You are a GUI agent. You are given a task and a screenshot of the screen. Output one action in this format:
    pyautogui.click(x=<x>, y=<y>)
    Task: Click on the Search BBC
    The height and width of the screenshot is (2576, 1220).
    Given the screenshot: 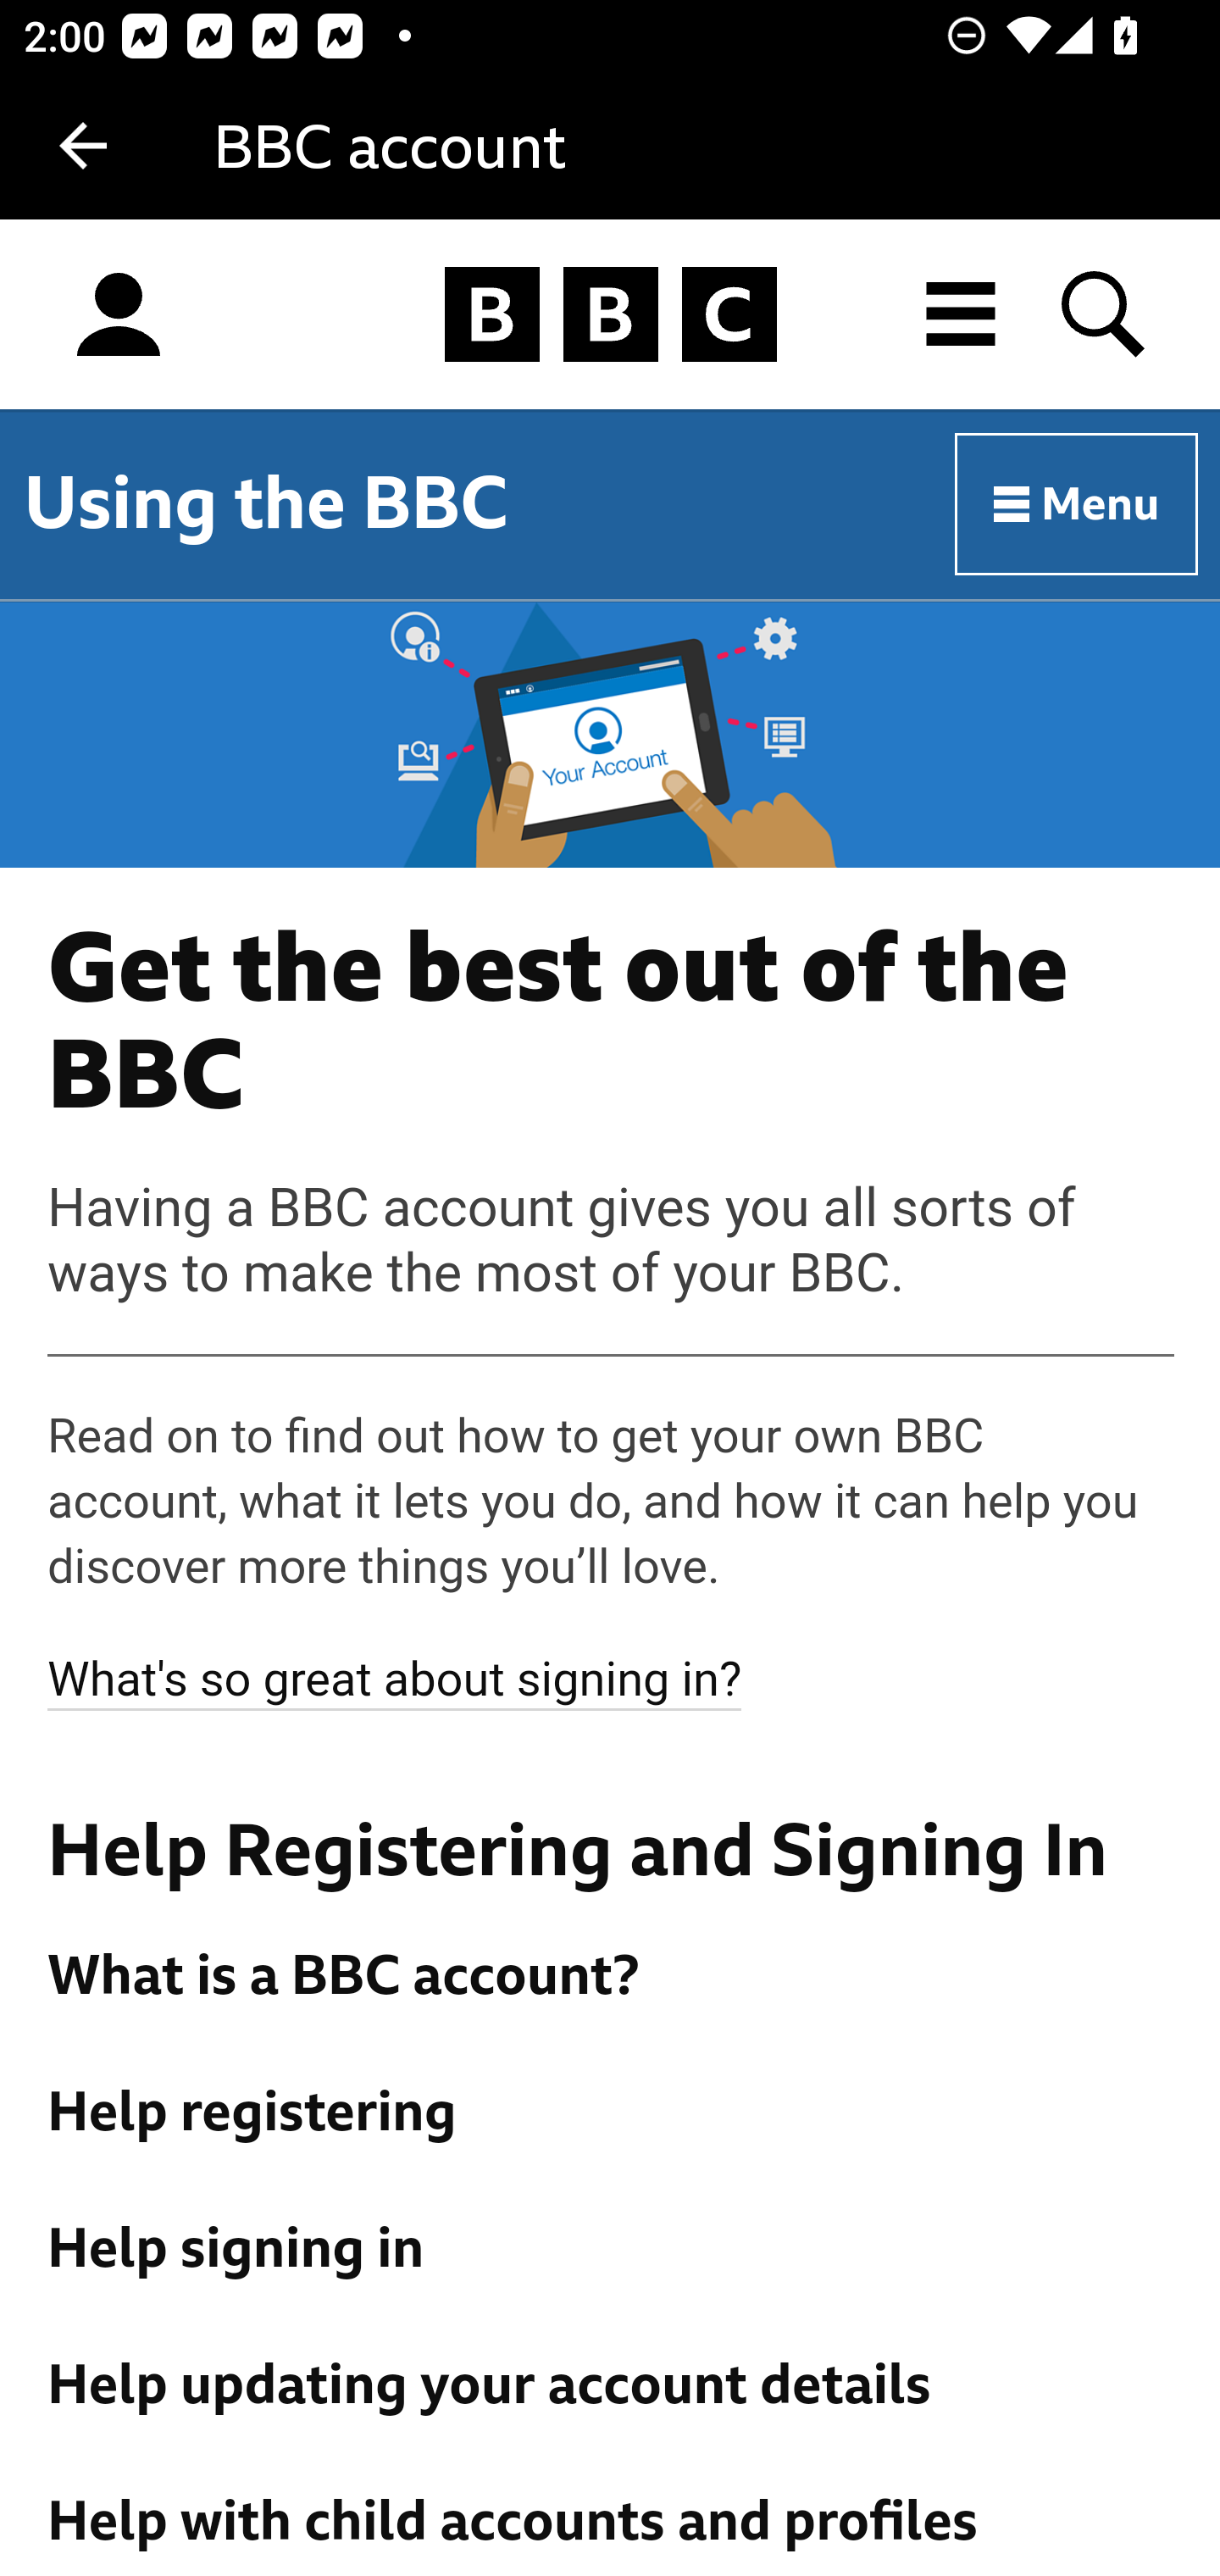 What is the action you would take?
    pyautogui.click(x=1105, y=314)
    